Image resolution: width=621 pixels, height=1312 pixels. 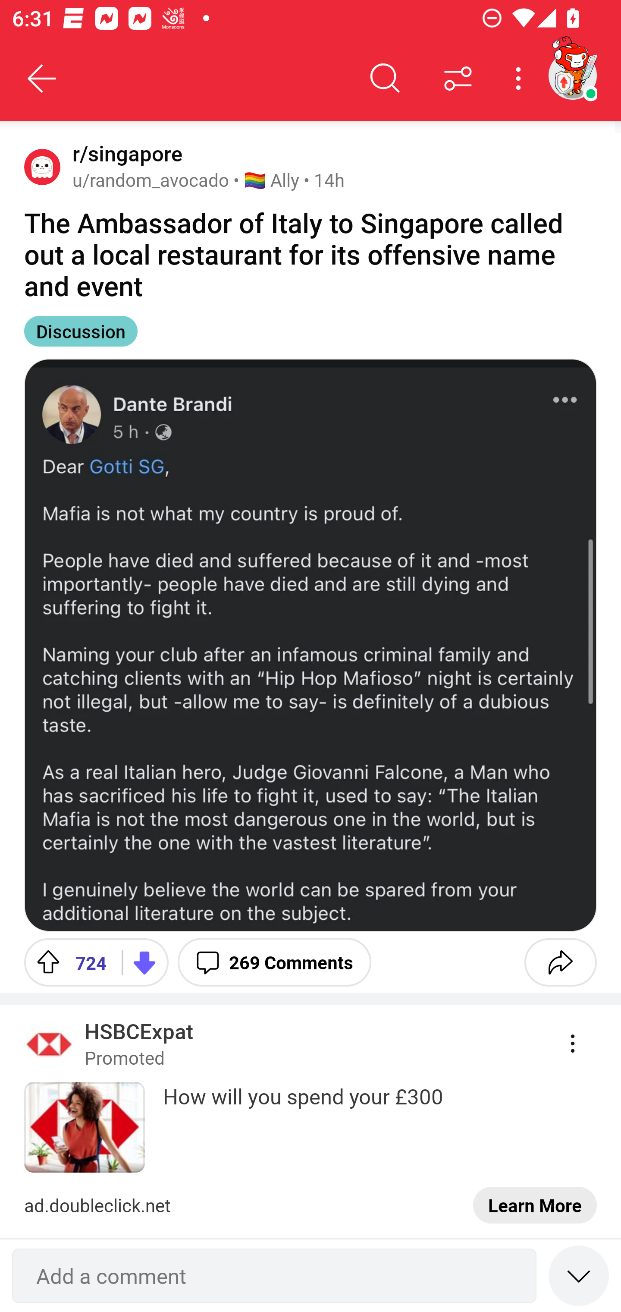 What do you see at coordinates (42, 79) in the screenshot?
I see `Back` at bounding box center [42, 79].